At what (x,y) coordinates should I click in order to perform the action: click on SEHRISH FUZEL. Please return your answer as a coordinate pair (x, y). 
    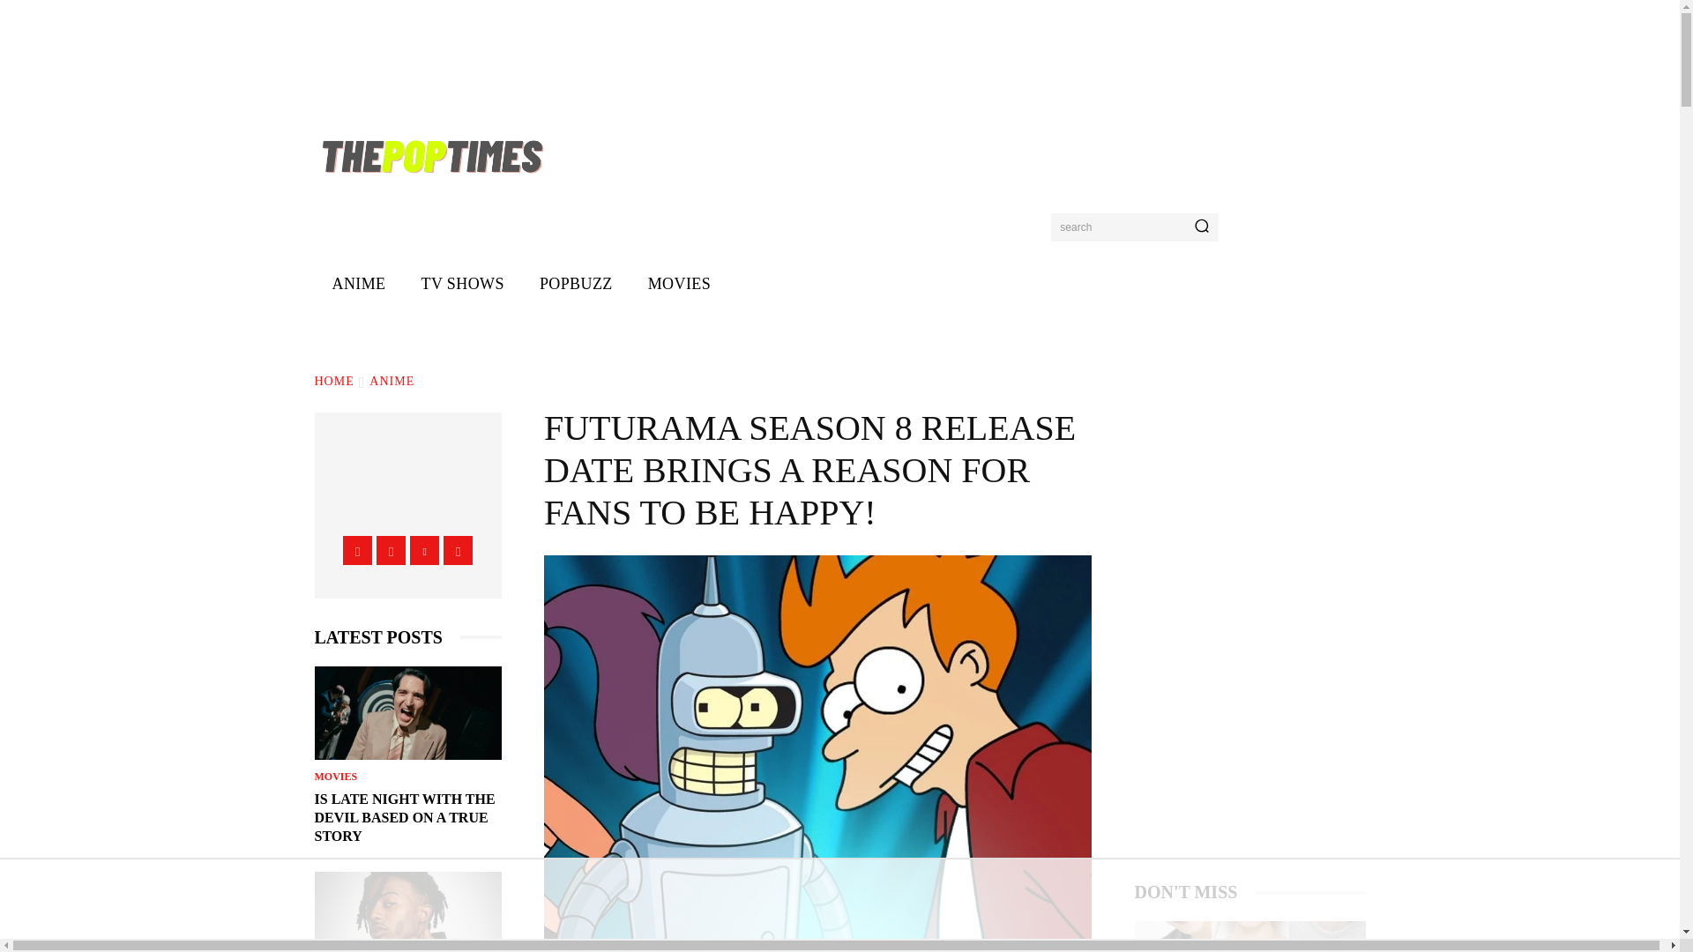
    Looking at the image, I should click on (429, 499).